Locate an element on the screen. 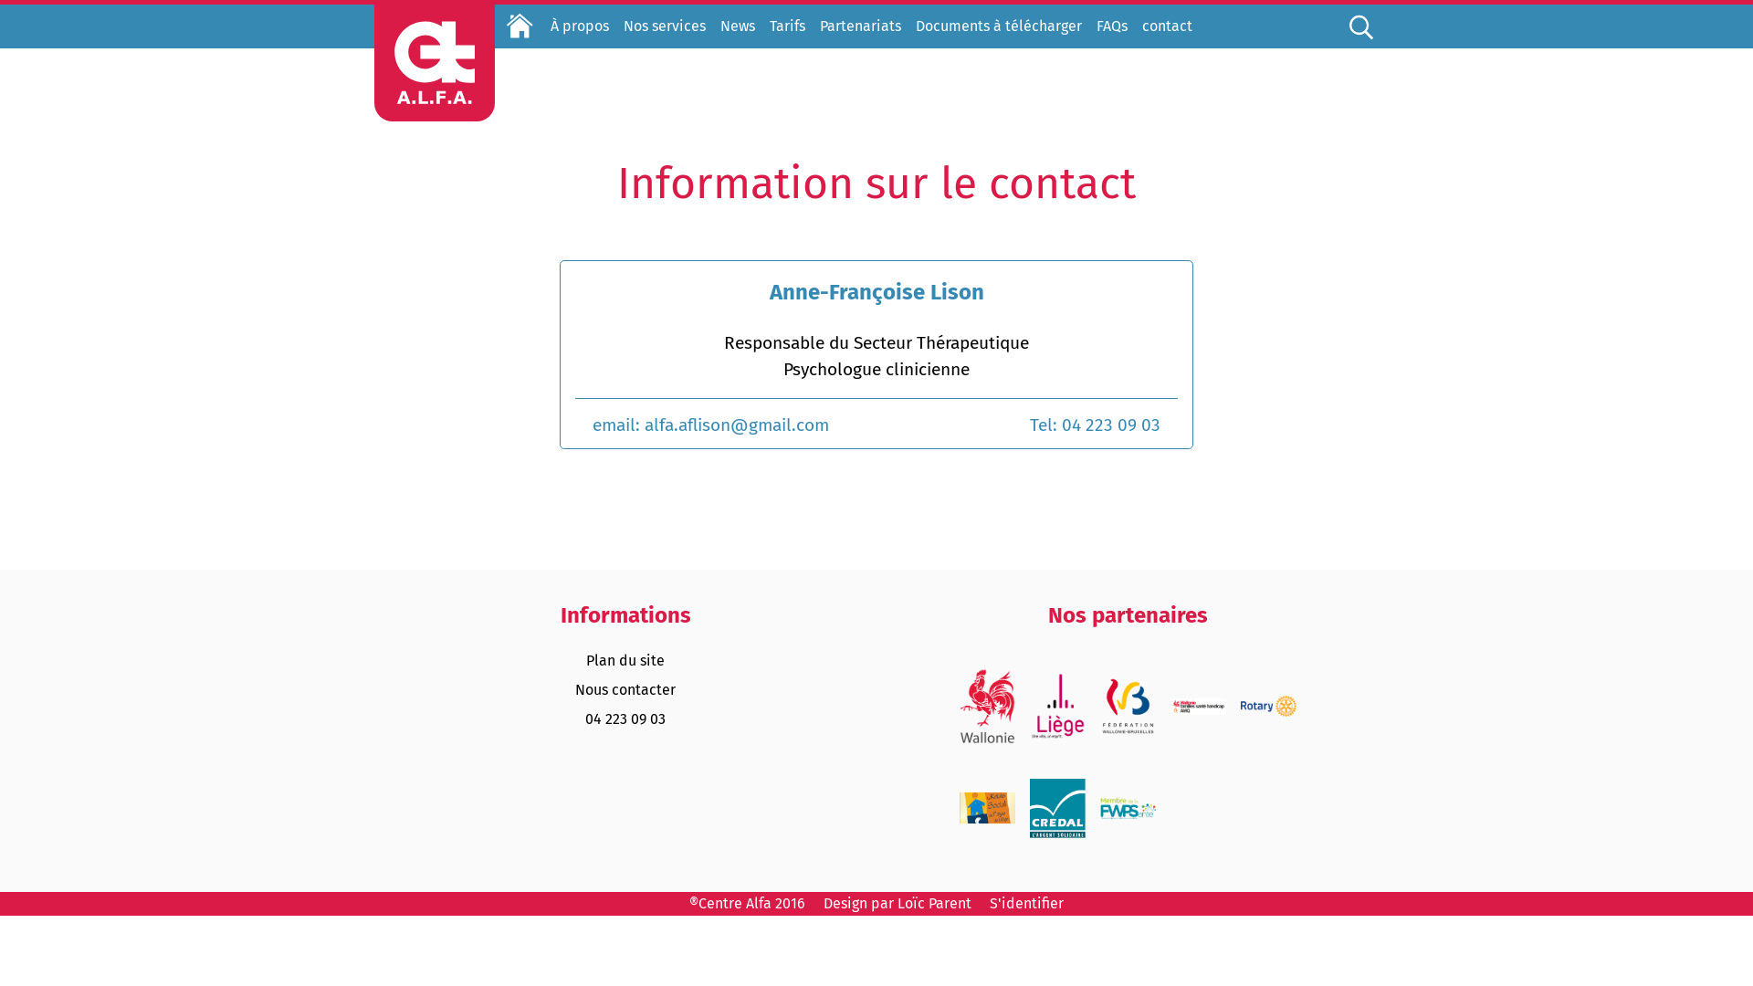  Tel: 04 223 09 03 is located at coordinates (1104, 425).